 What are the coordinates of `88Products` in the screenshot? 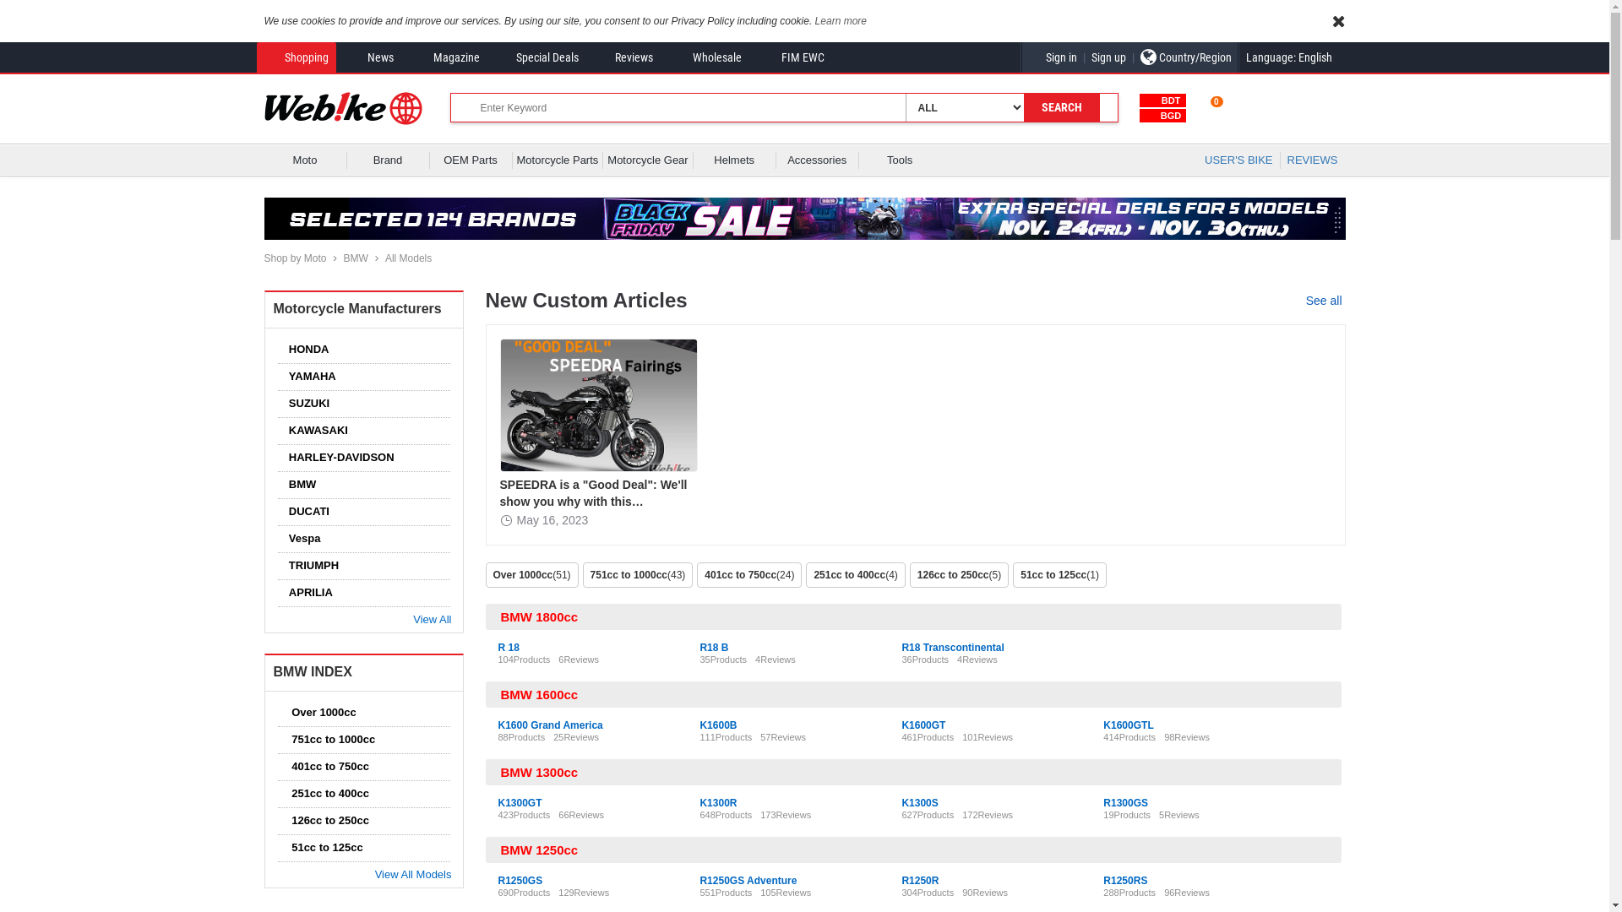 It's located at (522, 737).